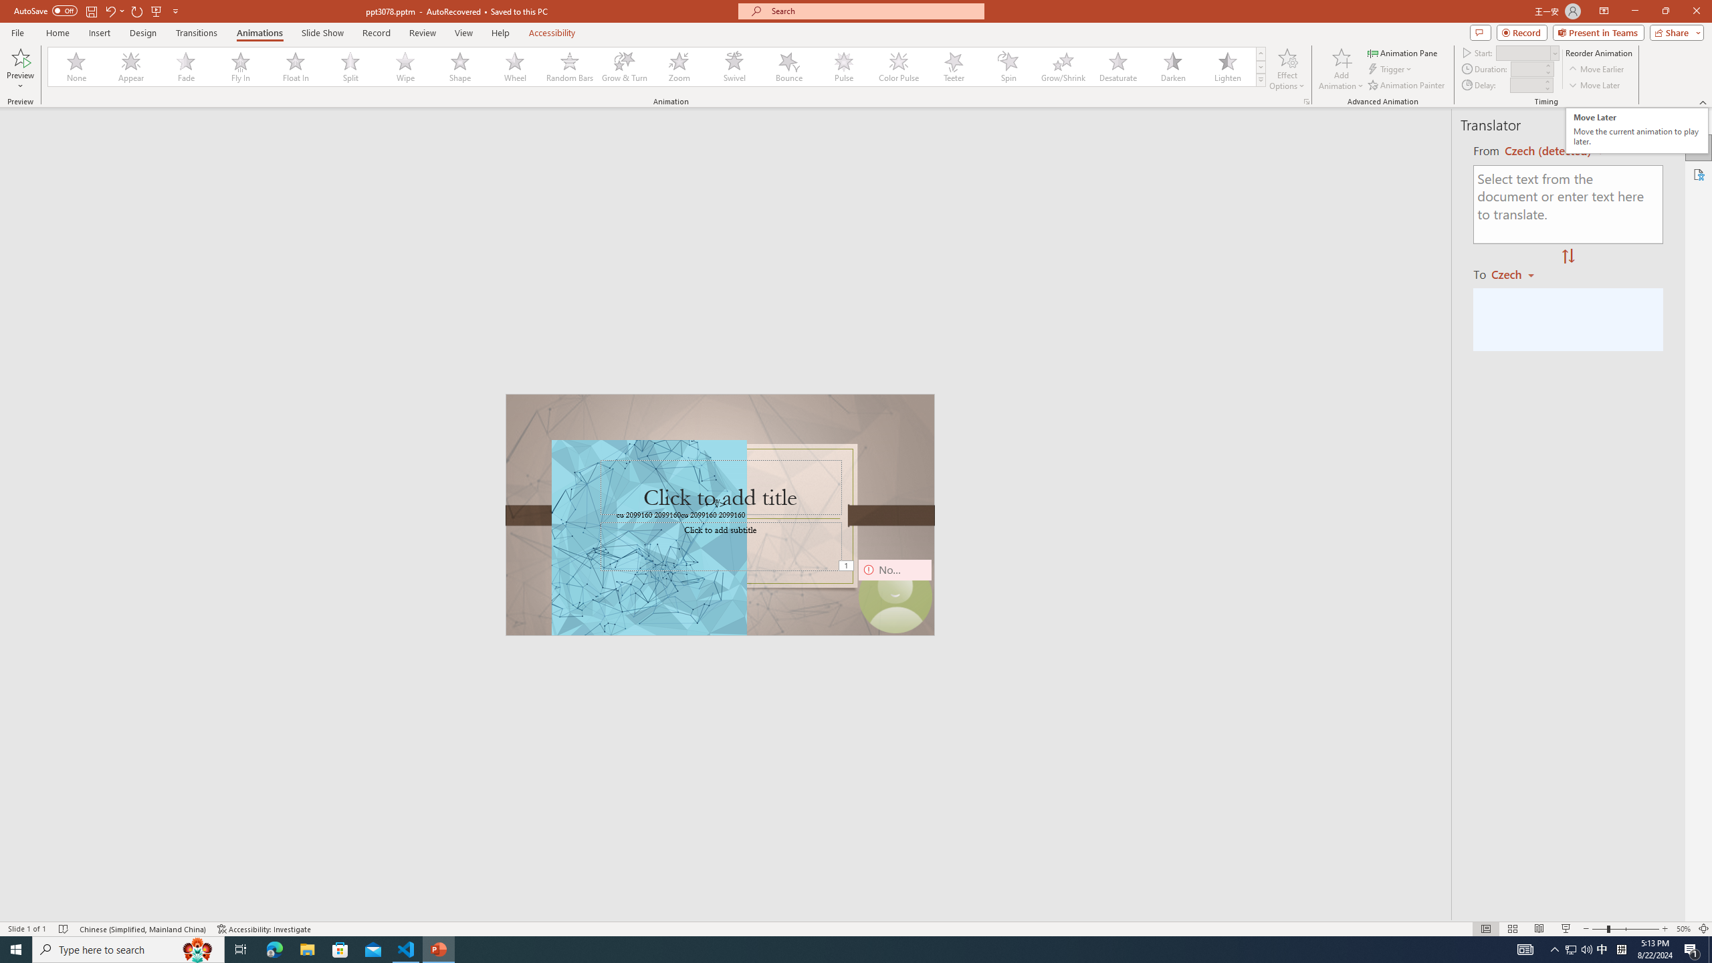  I want to click on Camera 9, No camera detected., so click(895, 596).